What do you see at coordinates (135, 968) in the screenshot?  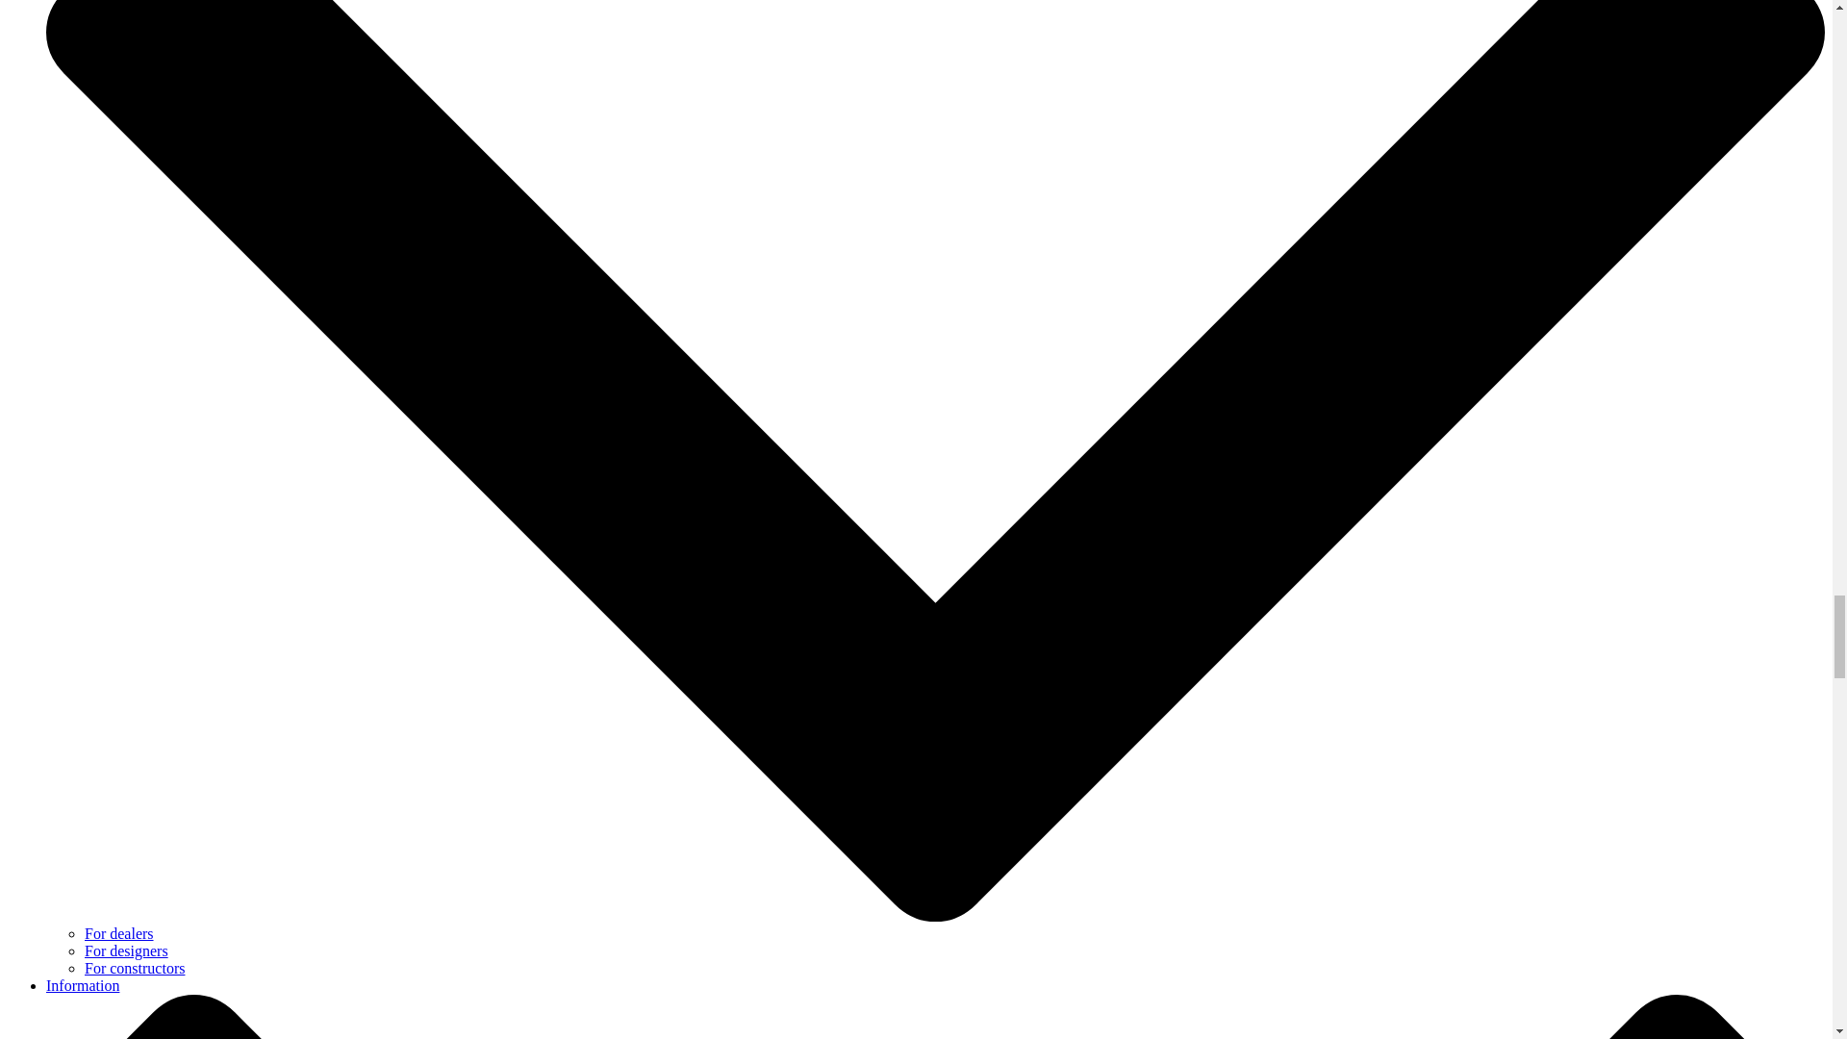 I see `For constructors` at bounding box center [135, 968].